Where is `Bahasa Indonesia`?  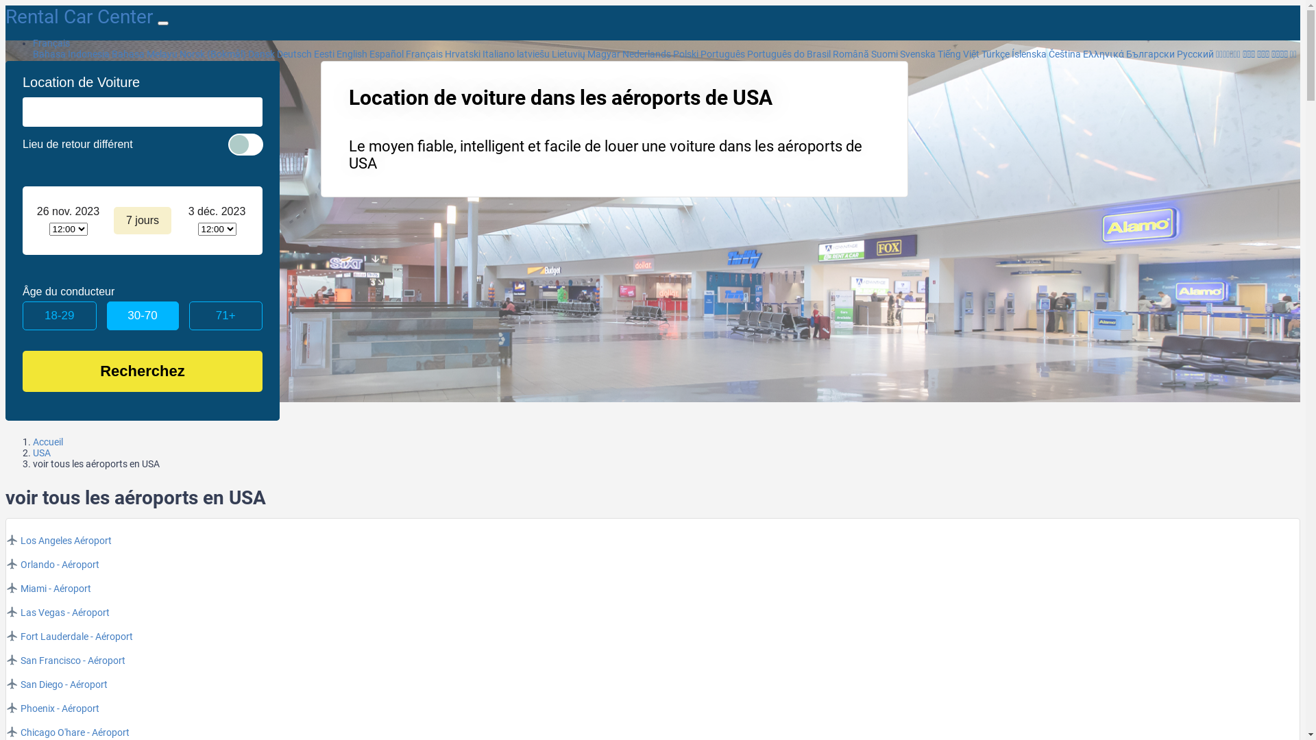
Bahasa Indonesia is located at coordinates (71, 54).